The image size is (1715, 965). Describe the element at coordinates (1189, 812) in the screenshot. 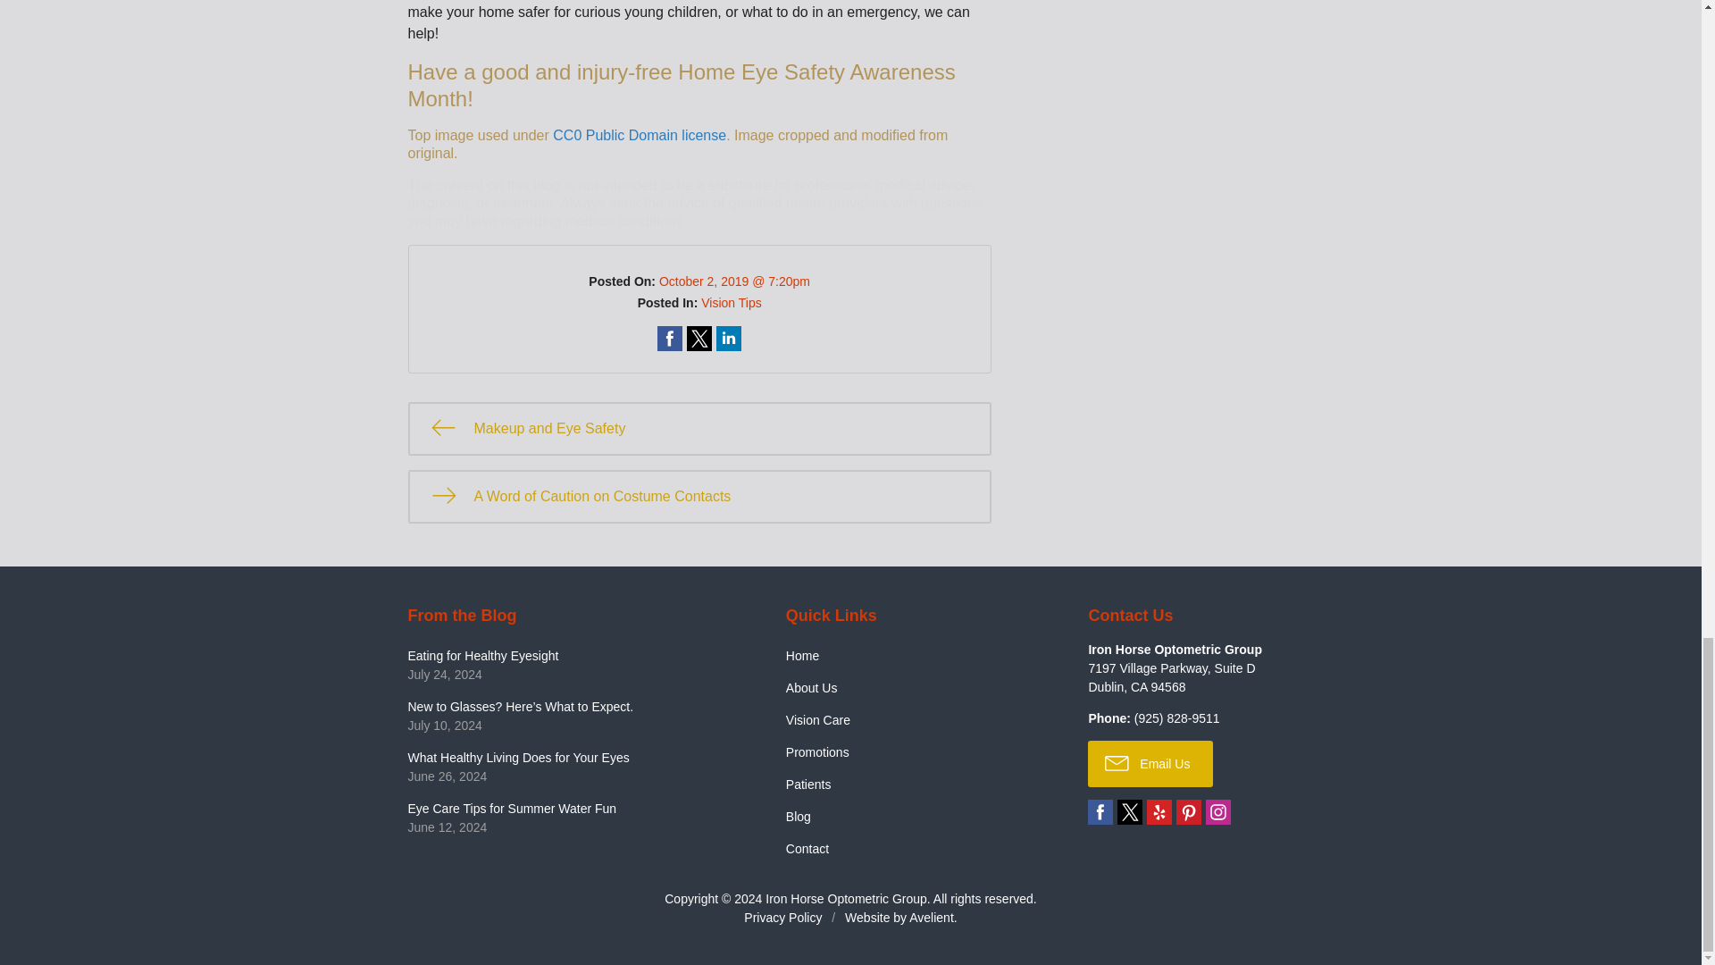

I see `Go to our Pinterest Page` at that location.